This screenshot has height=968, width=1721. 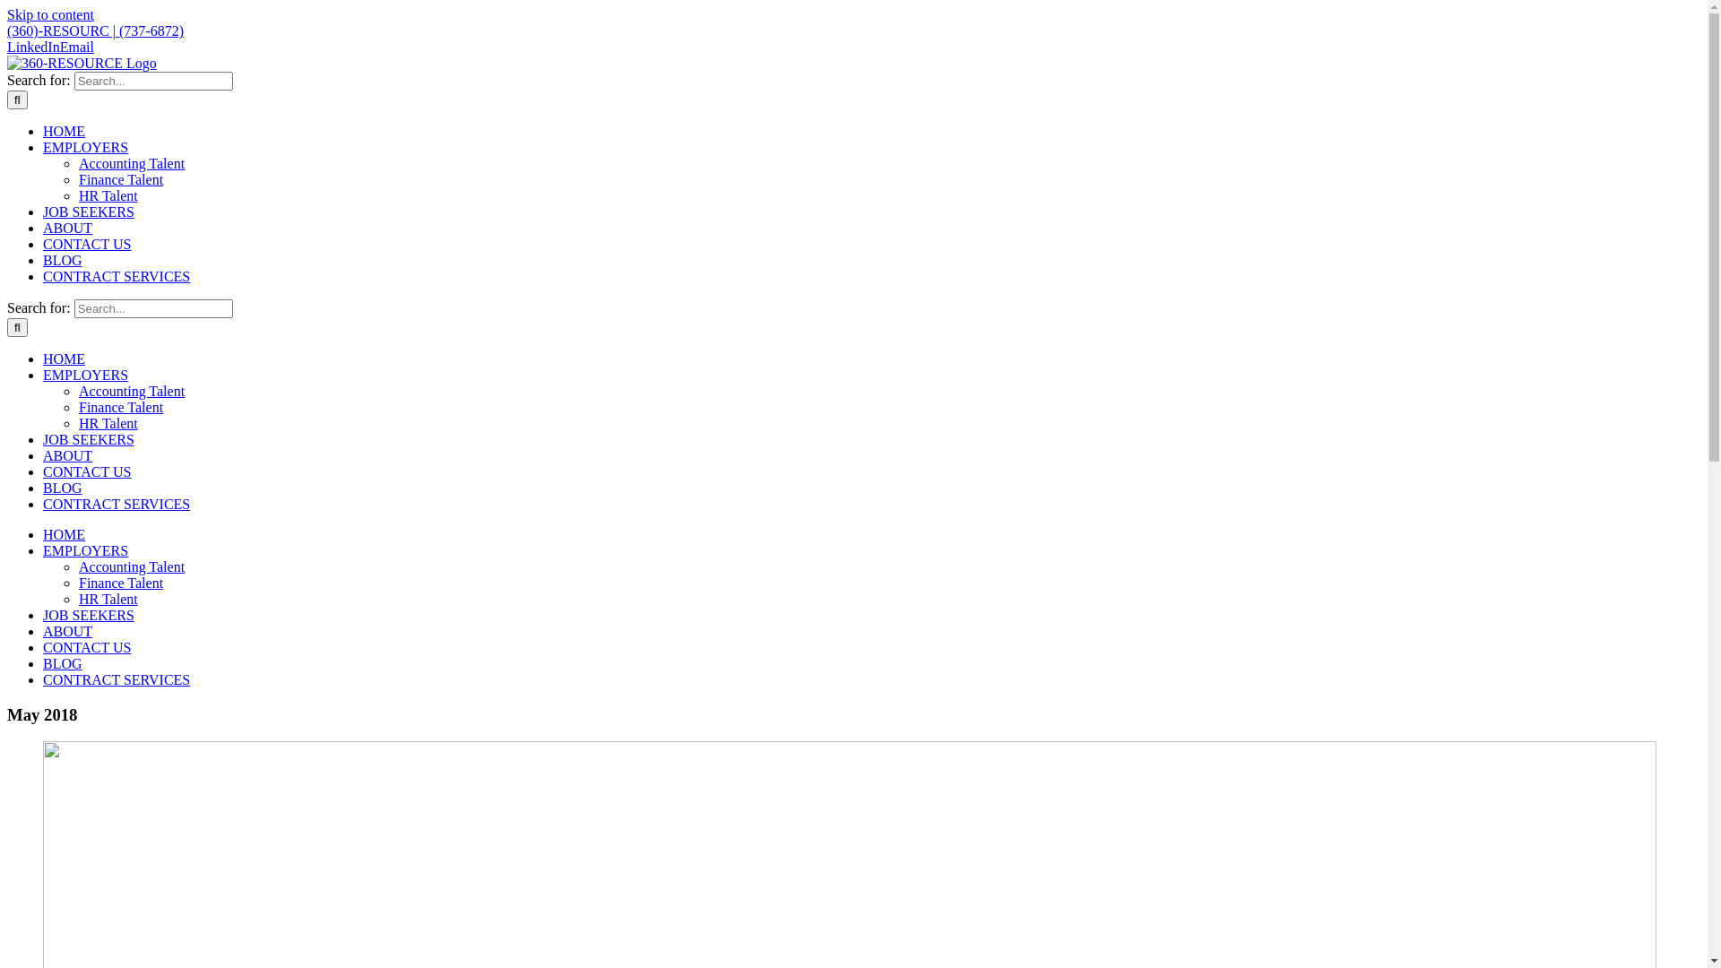 What do you see at coordinates (108, 423) in the screenshot?
I see `HR Talent` at bounding box center [108, 423].